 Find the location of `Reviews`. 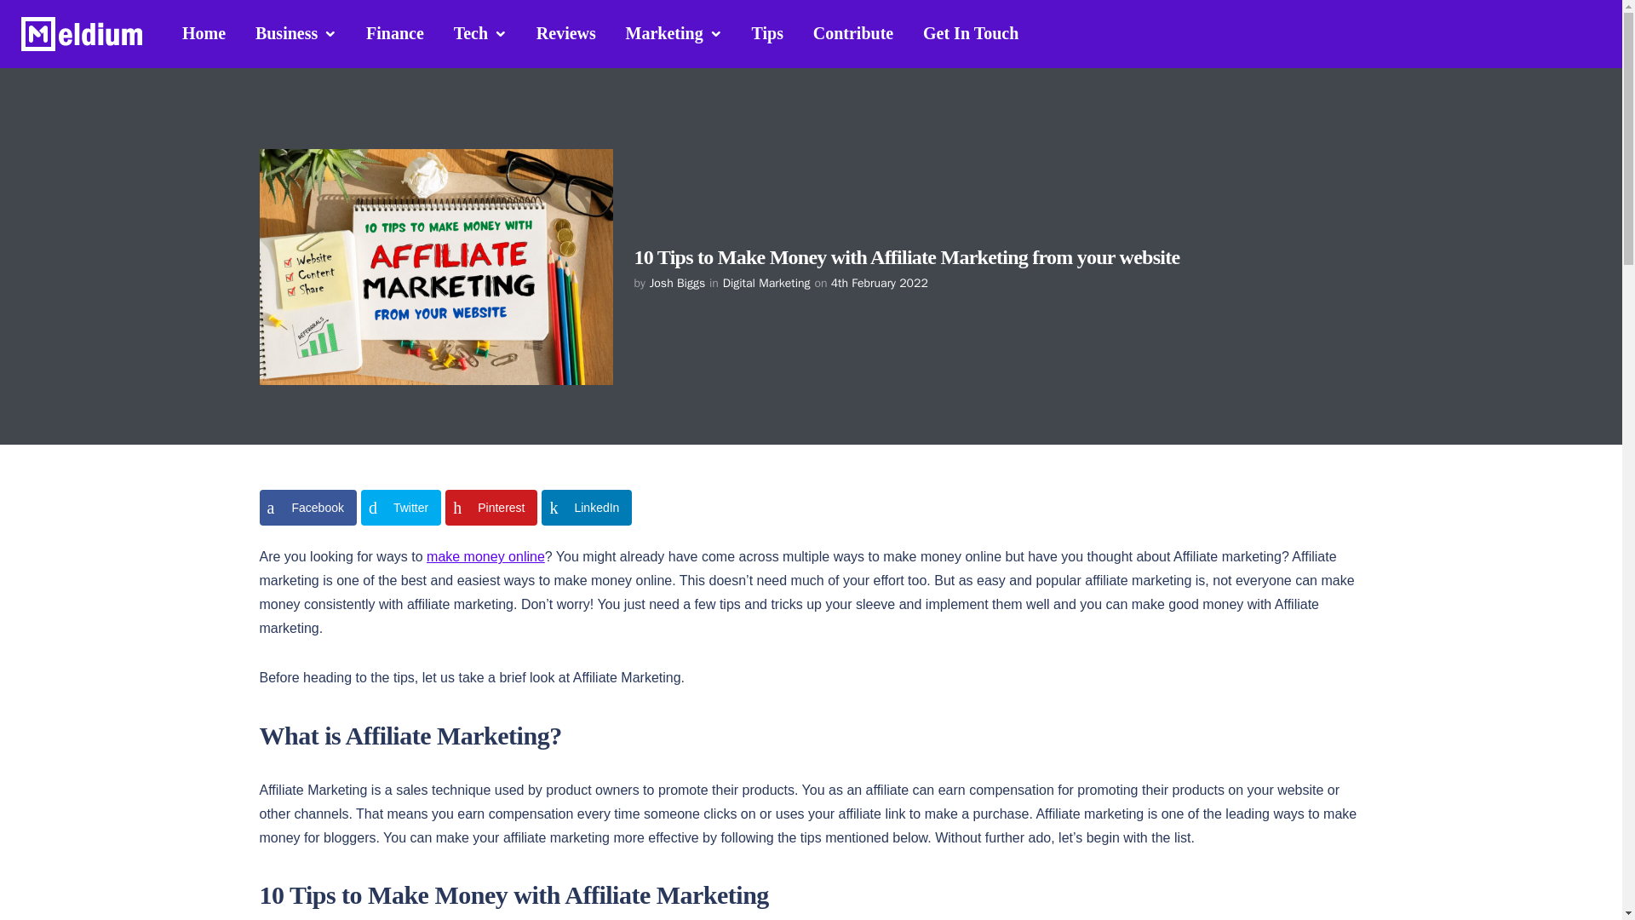

Reviews is located at coordinates (565, 32).